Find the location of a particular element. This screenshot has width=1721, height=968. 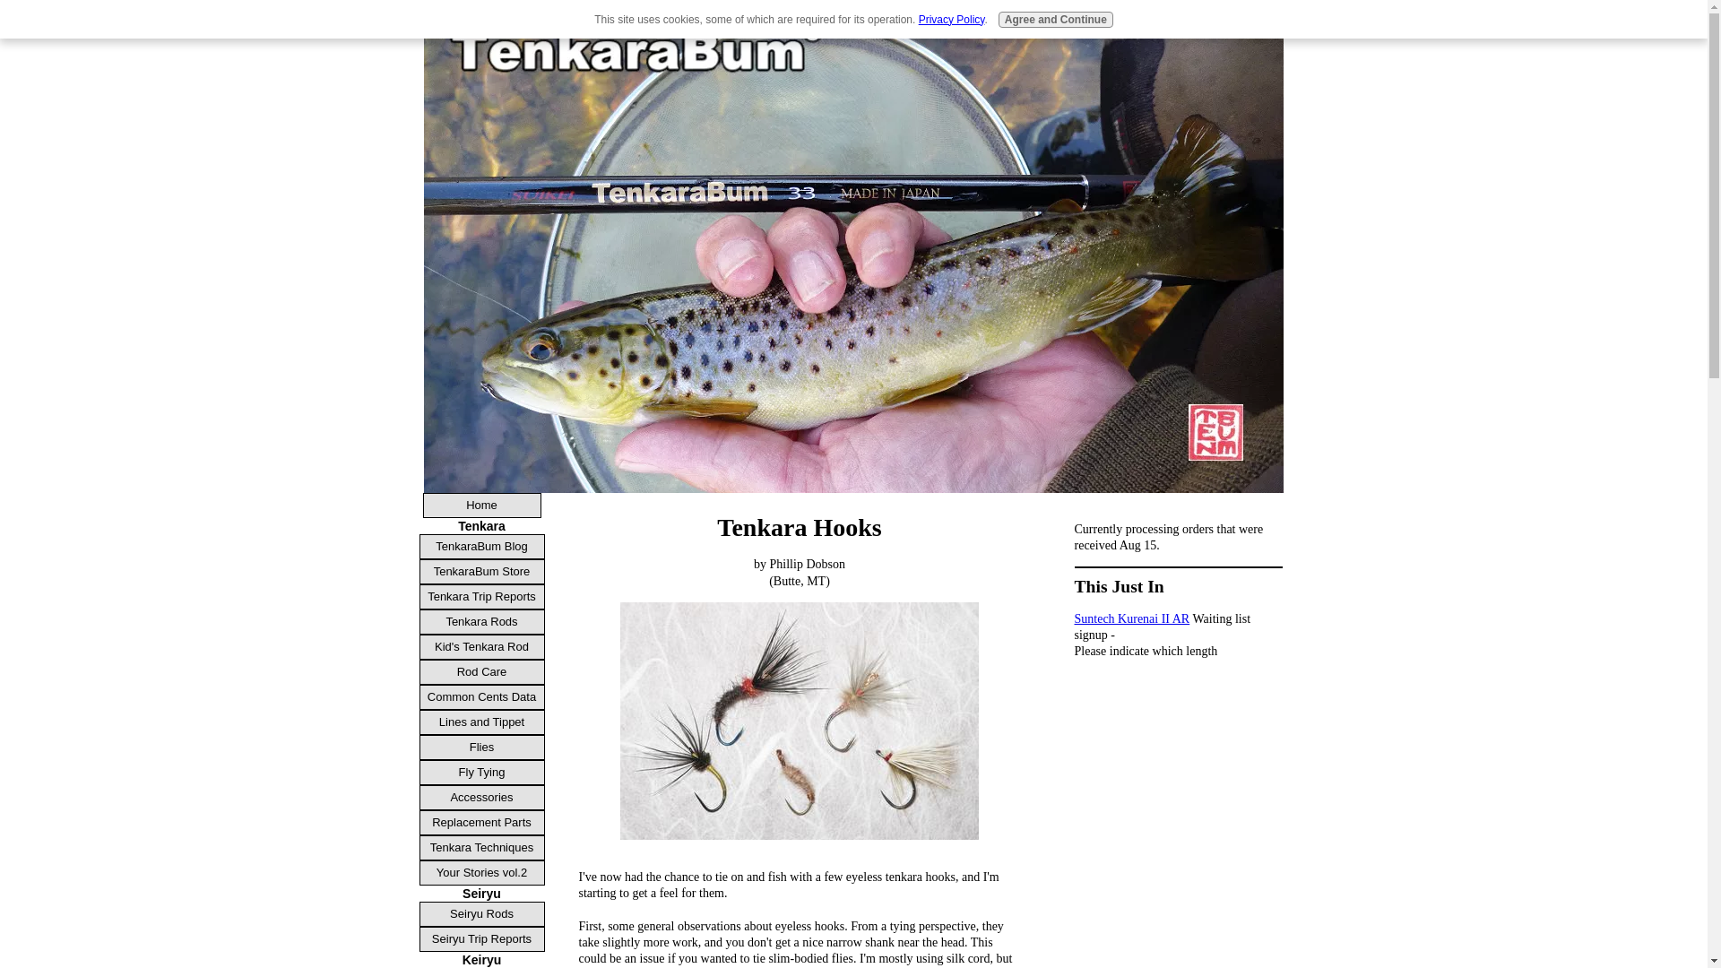

Tenkara Rods is located at coordinates (482, 622).